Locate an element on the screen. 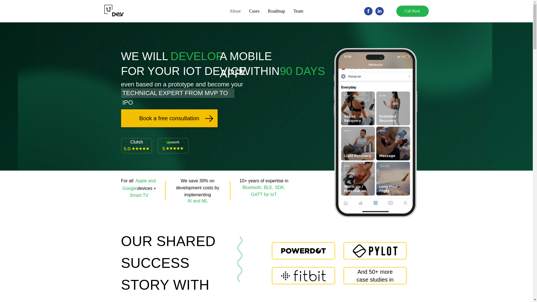 The image size is (537, 302). Call Back is located at coordinates (412, 11).